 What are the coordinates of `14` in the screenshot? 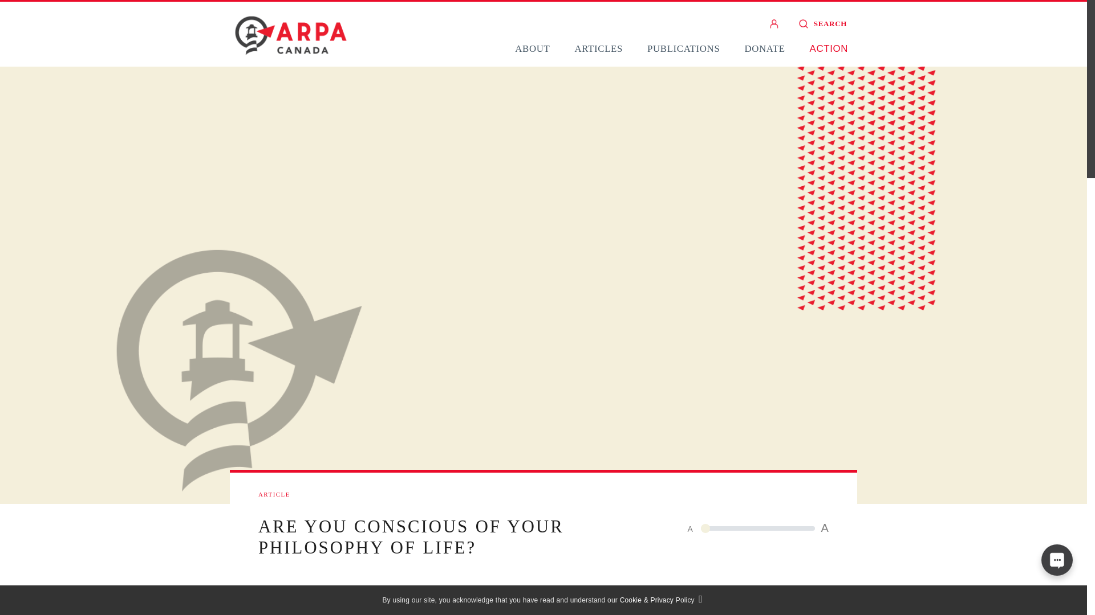 It's located at (757, 528).